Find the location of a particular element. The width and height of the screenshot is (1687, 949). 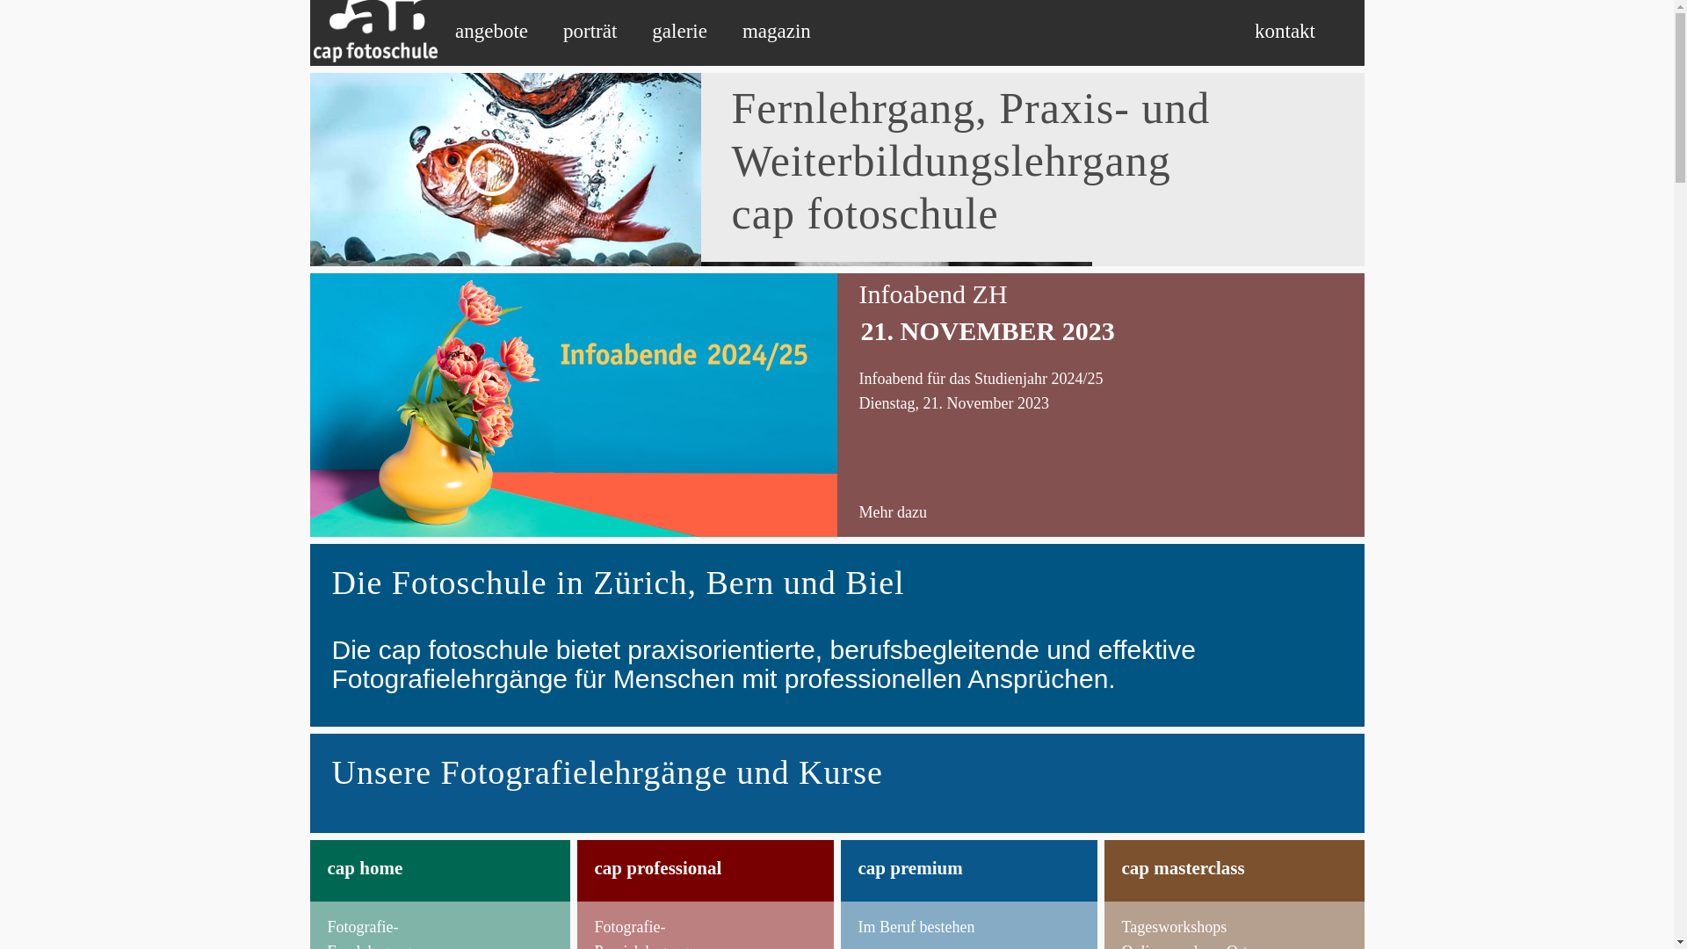

Mehr dazu is located at coordinates (893, 512).